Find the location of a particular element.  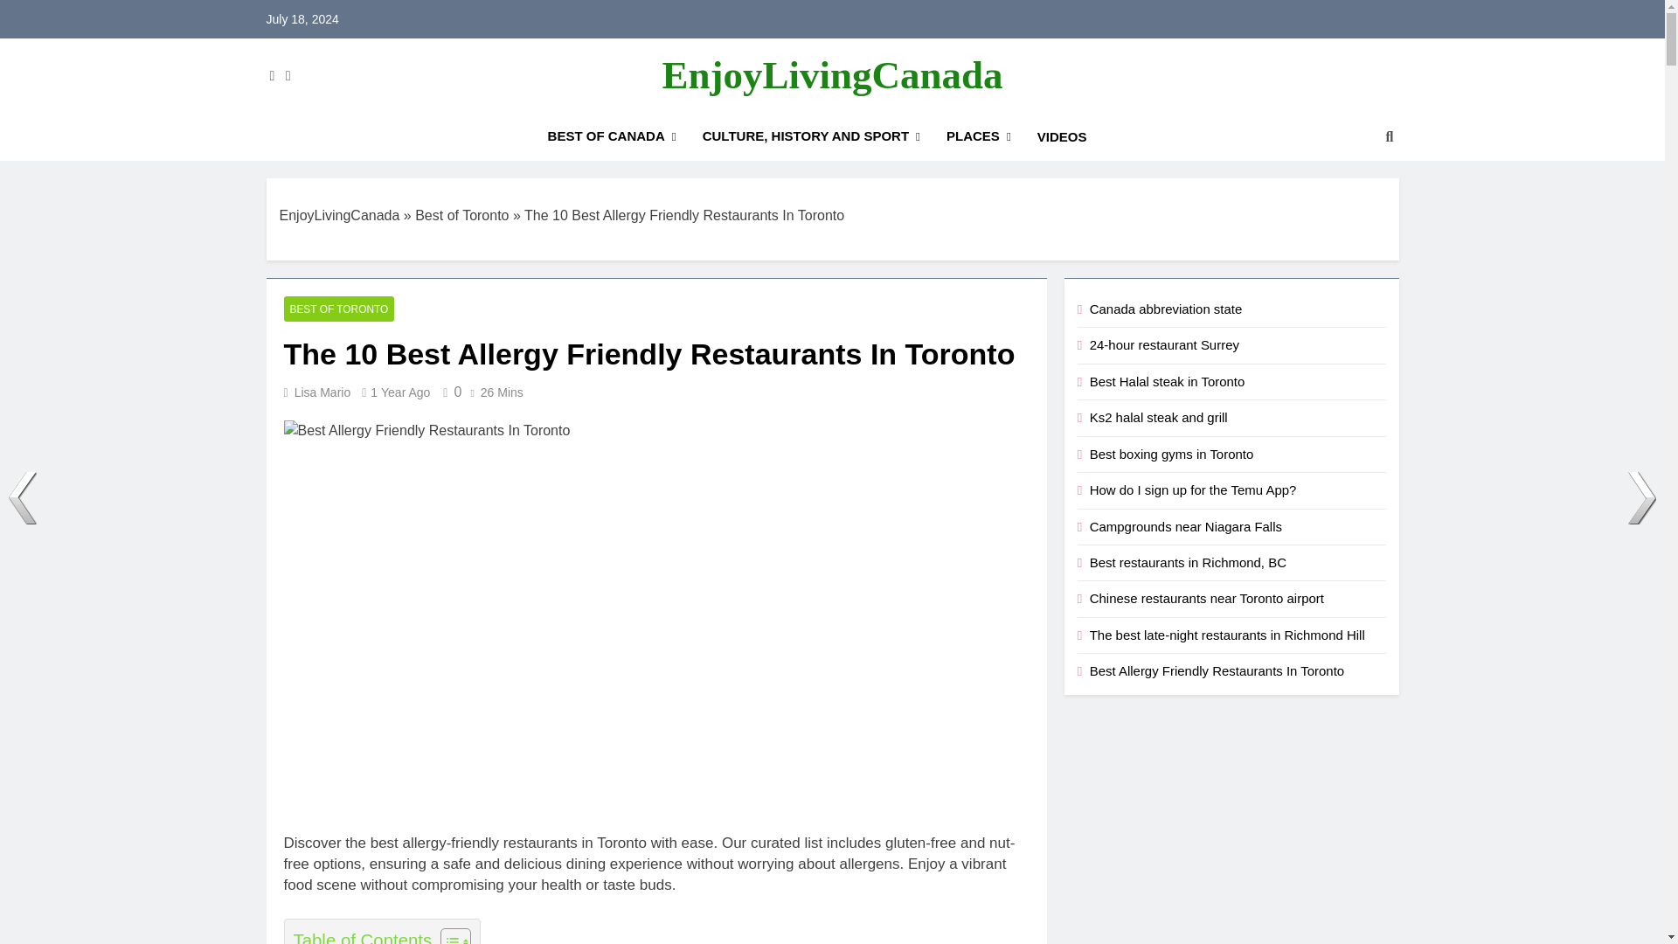

Best of Toronto is located at coordinates (461, 215).